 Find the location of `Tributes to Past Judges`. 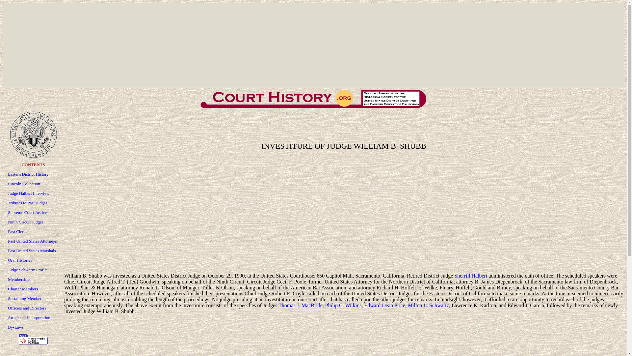

Tributes to Past Judges is located at coordinates (28, 203).